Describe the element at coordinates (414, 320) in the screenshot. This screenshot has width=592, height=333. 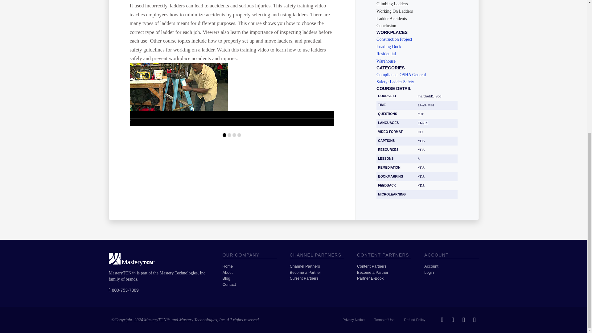
I see `Refund Policy` at that location.